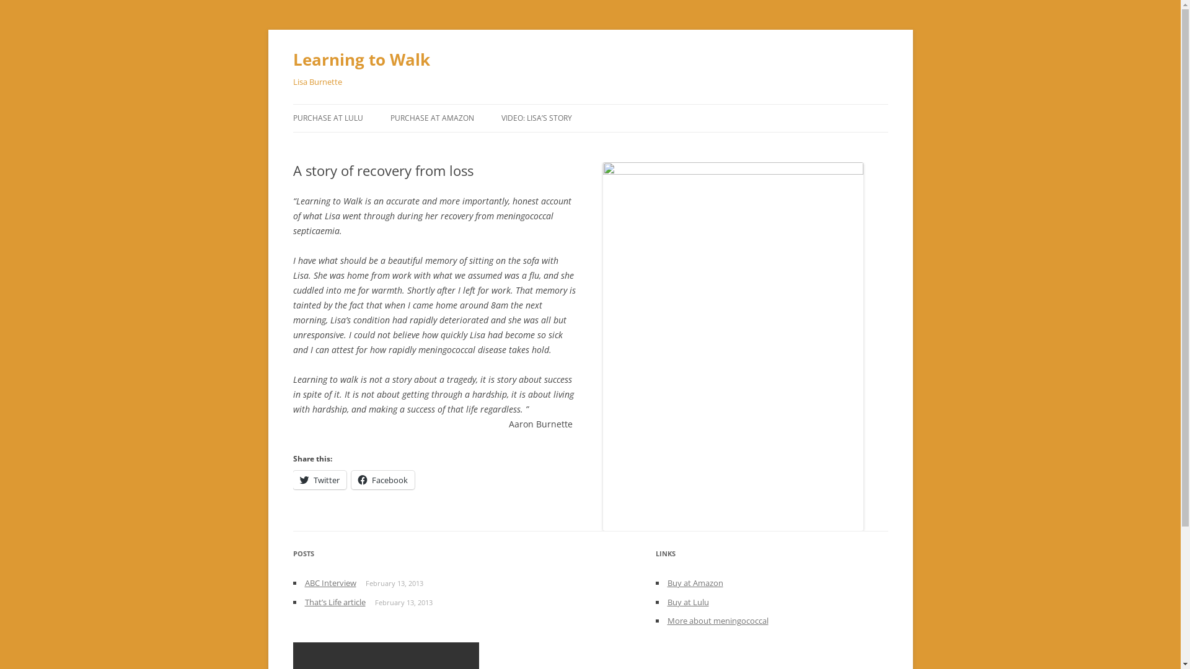  Describe the element at coordinates (382, 480) in the screenshot. I see `Facebook` at that location.